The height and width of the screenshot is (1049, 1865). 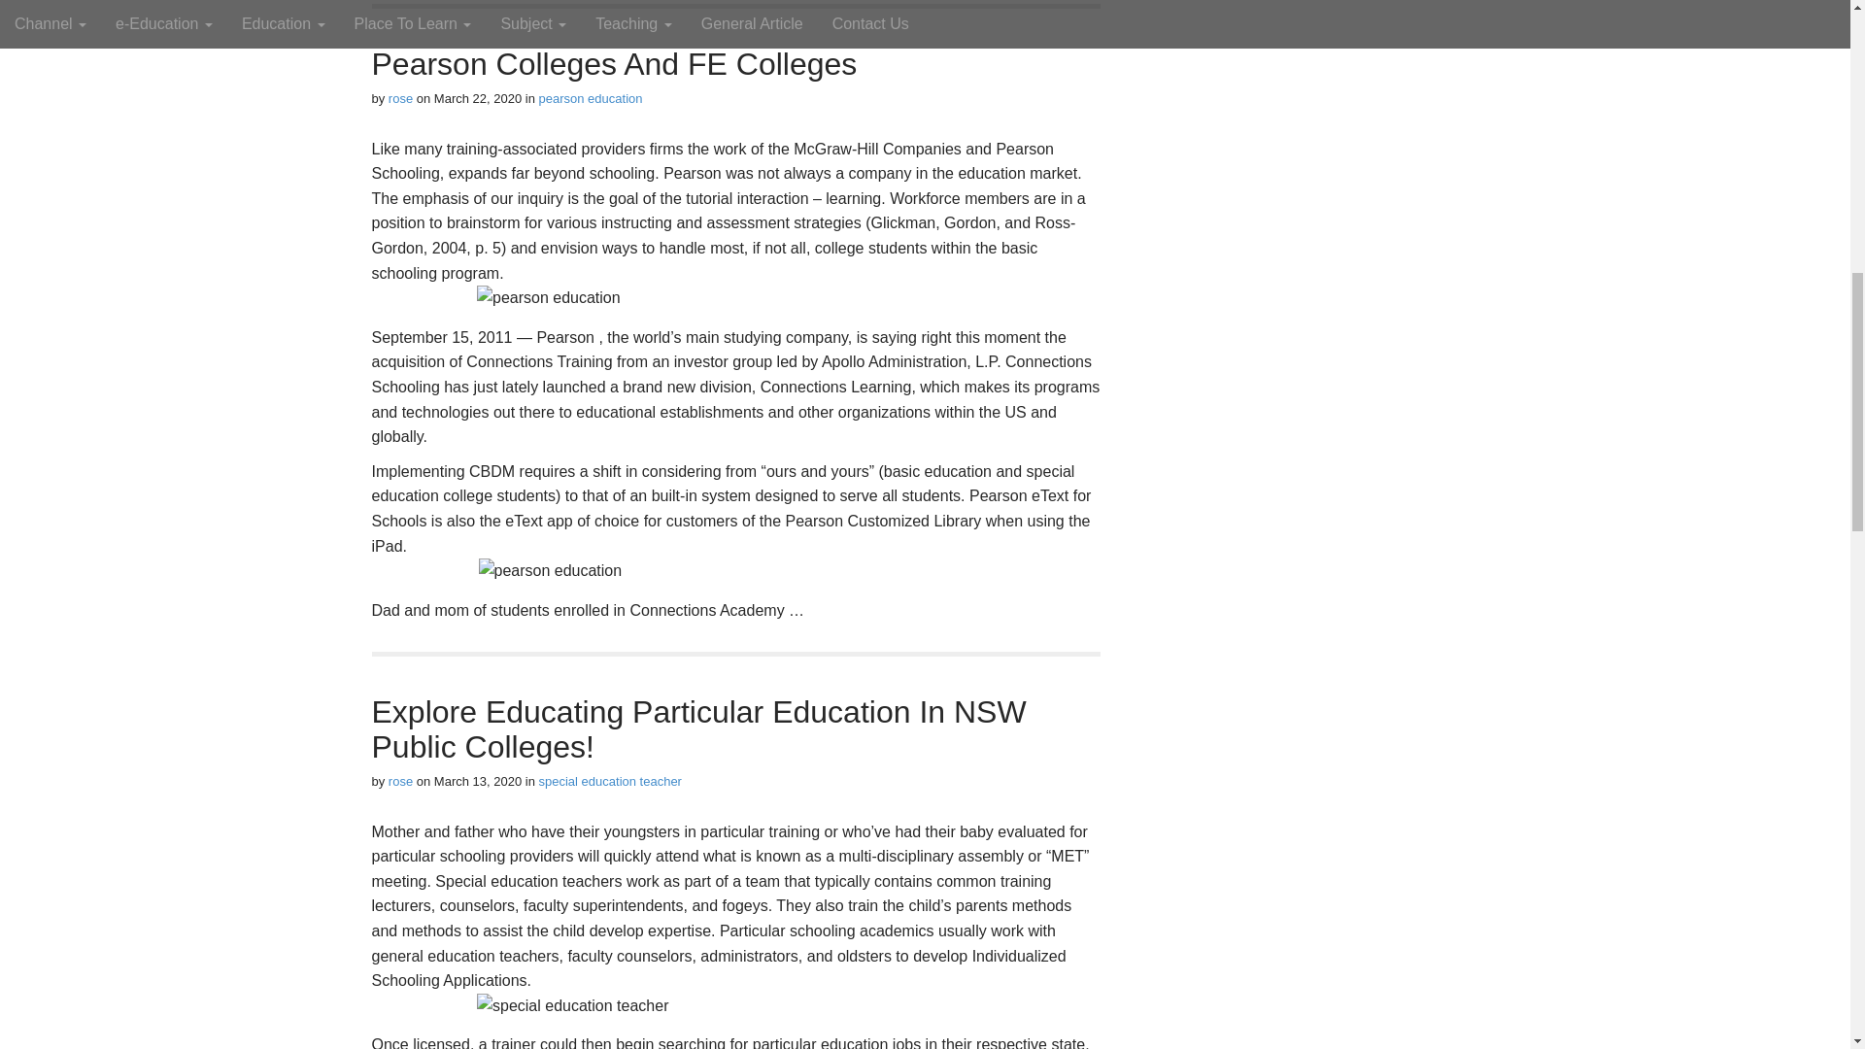 What do you see at coordinates (400, 98) in the screenshot?
I see `rose` at bounding box center [400, 98].